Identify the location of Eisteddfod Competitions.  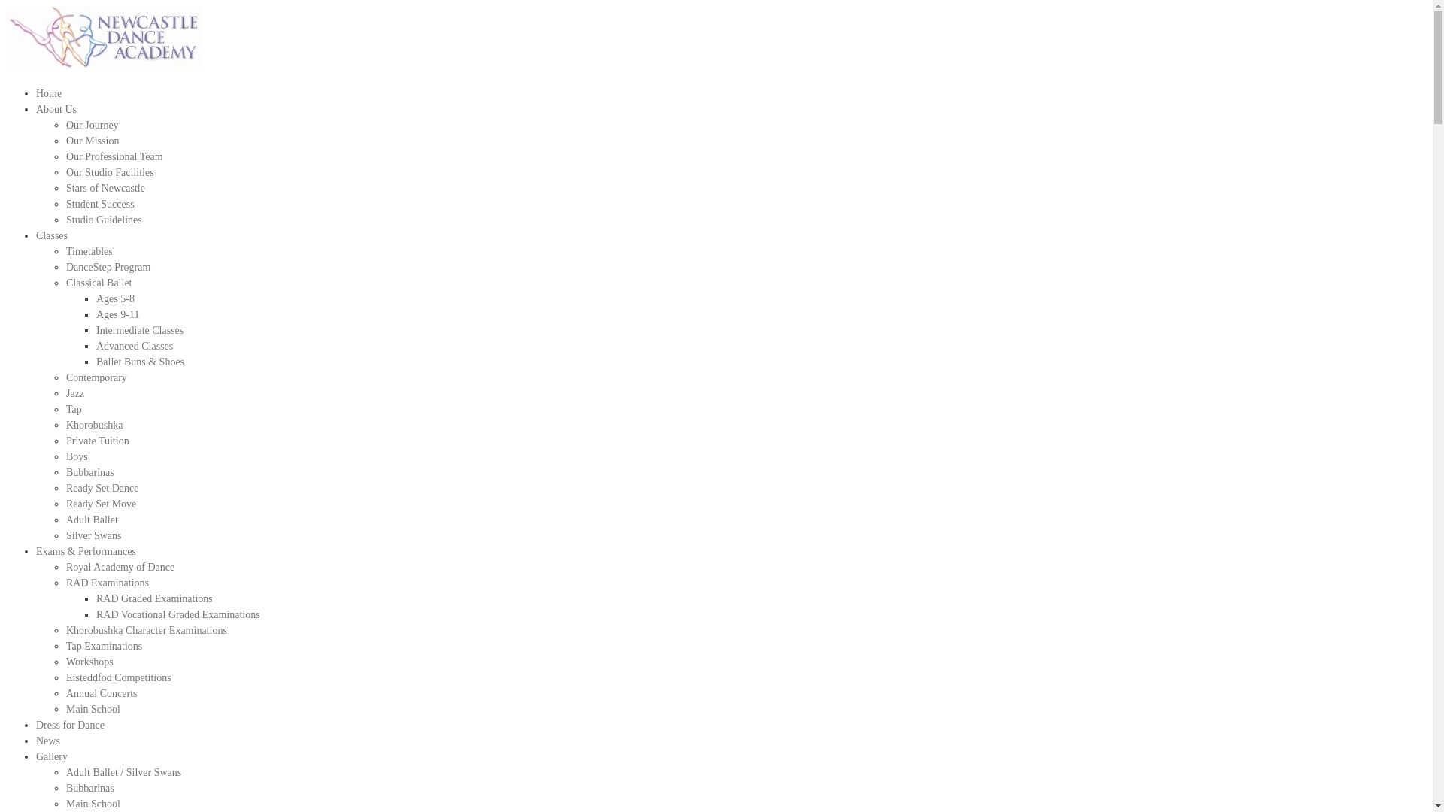
(119, 677).